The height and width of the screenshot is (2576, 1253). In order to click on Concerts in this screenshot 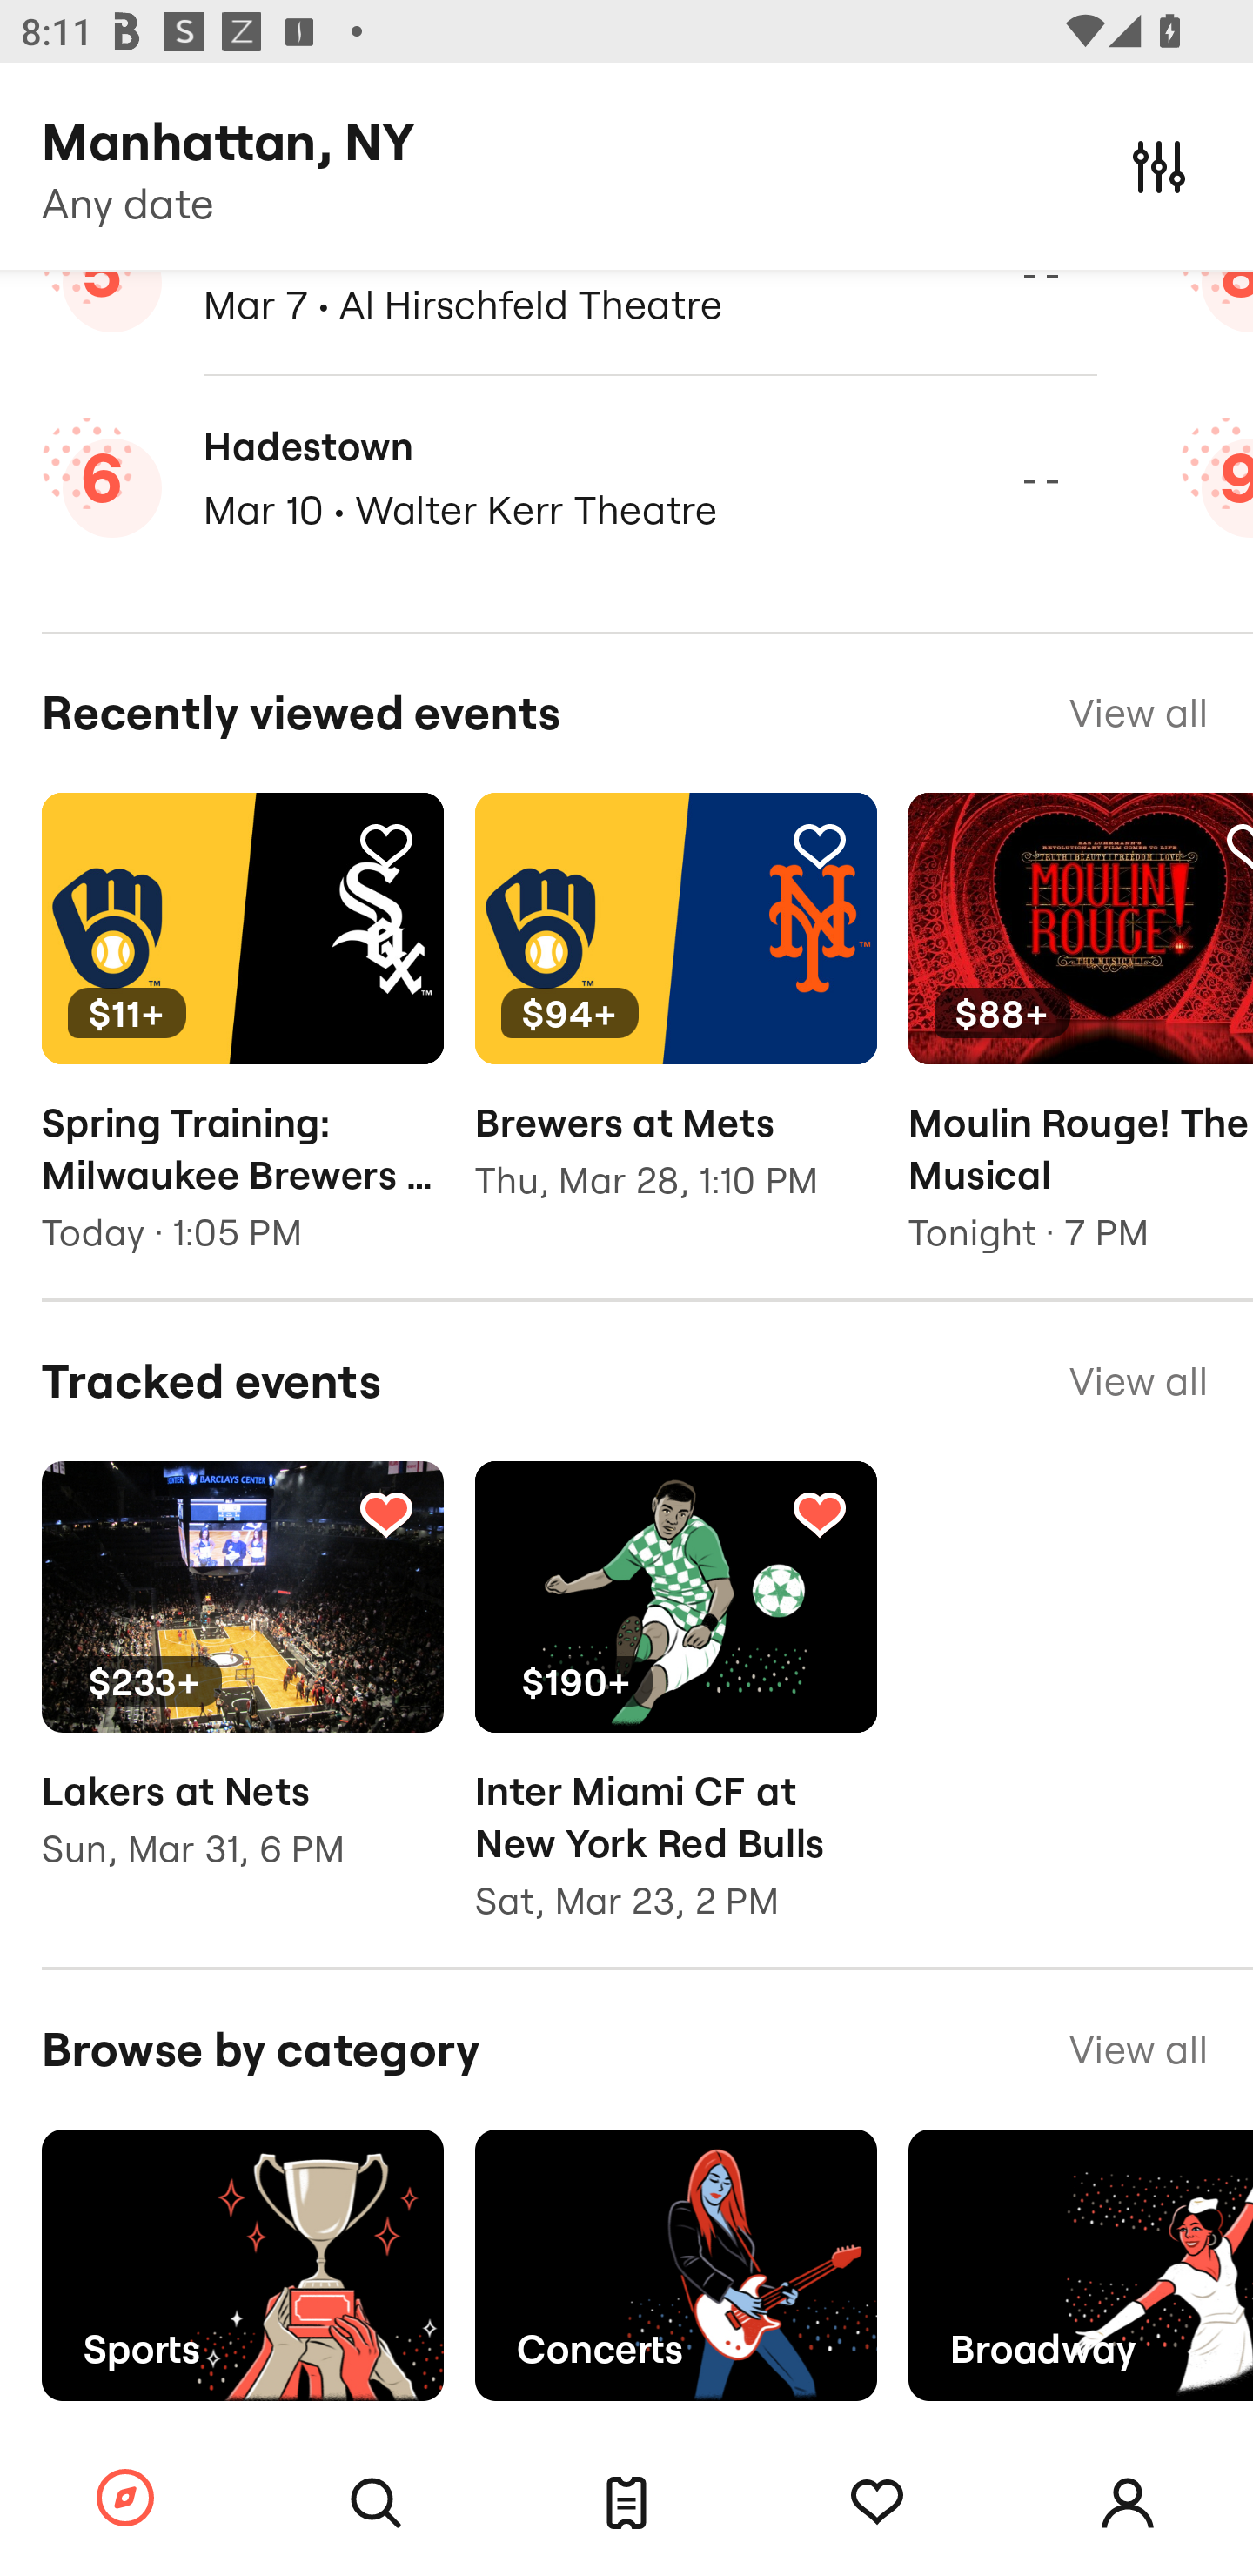, I will do `click(675, 2264)`.